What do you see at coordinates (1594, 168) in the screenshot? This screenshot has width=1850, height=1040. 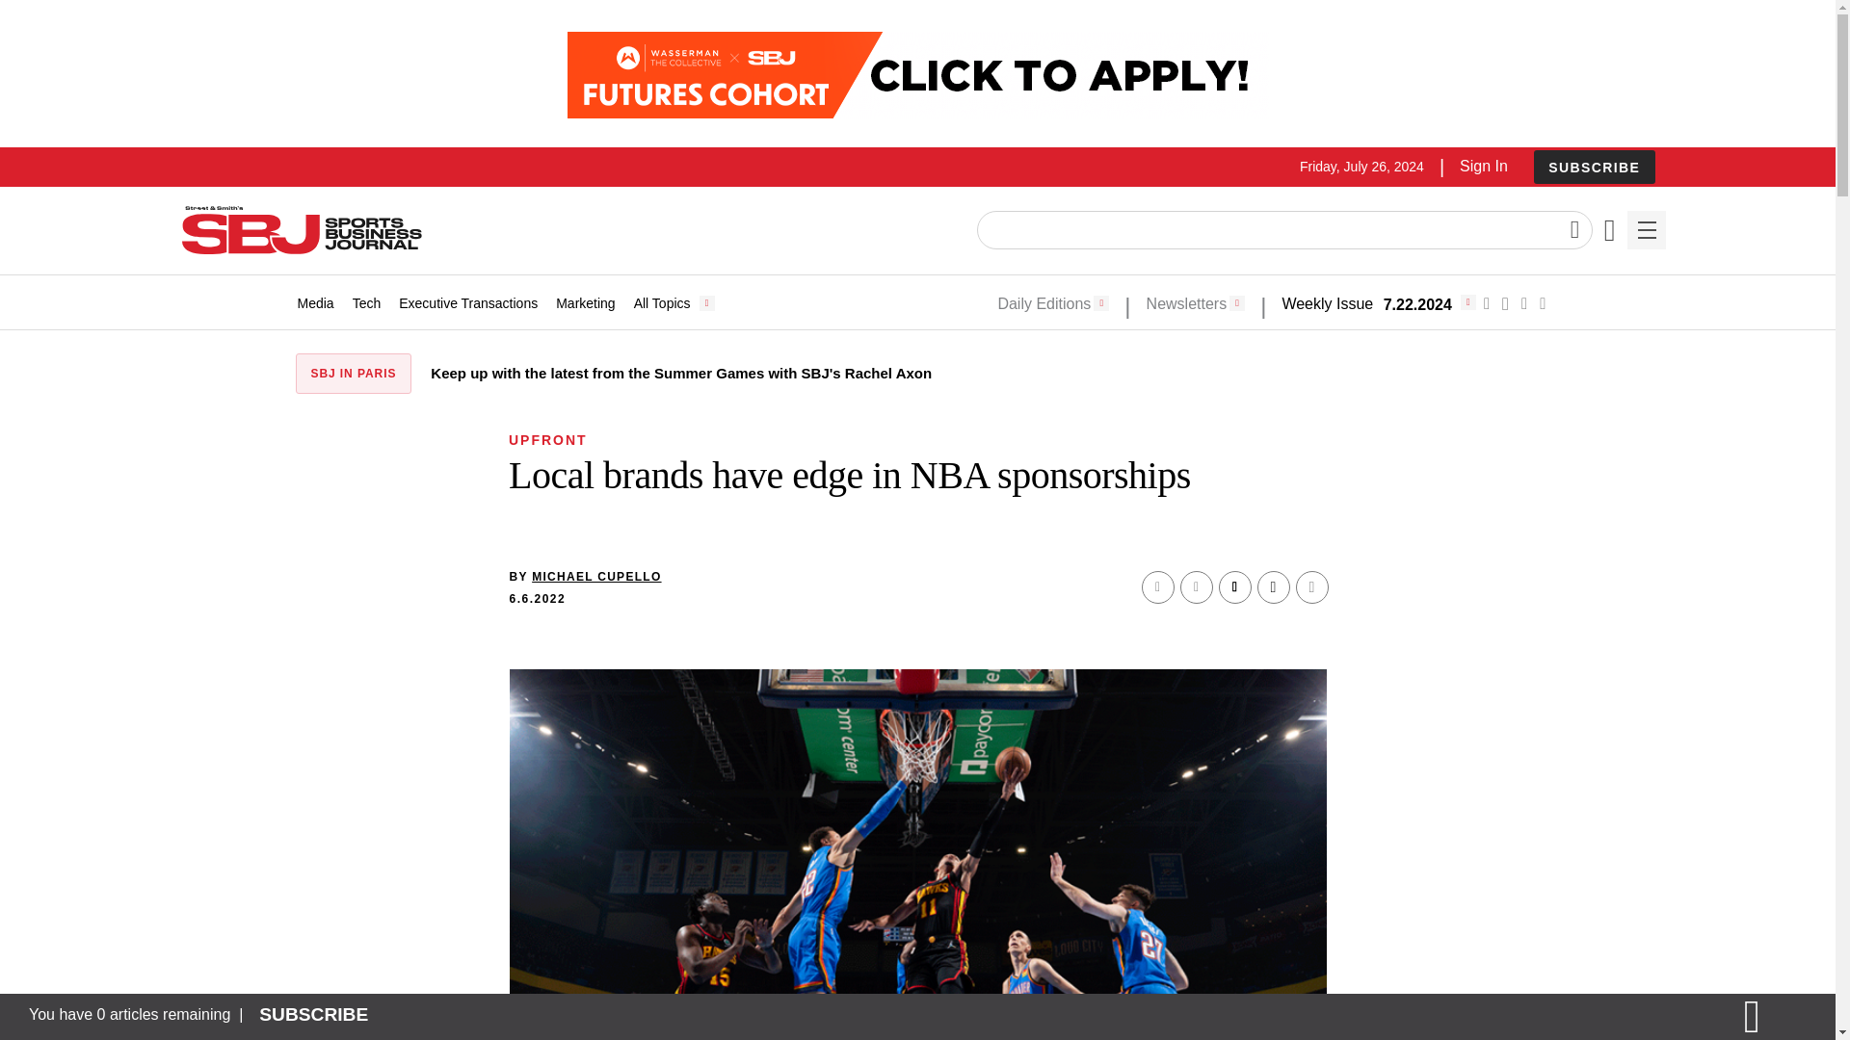 I see `SUBSCRIBE` at bounding box center [1594, 168].